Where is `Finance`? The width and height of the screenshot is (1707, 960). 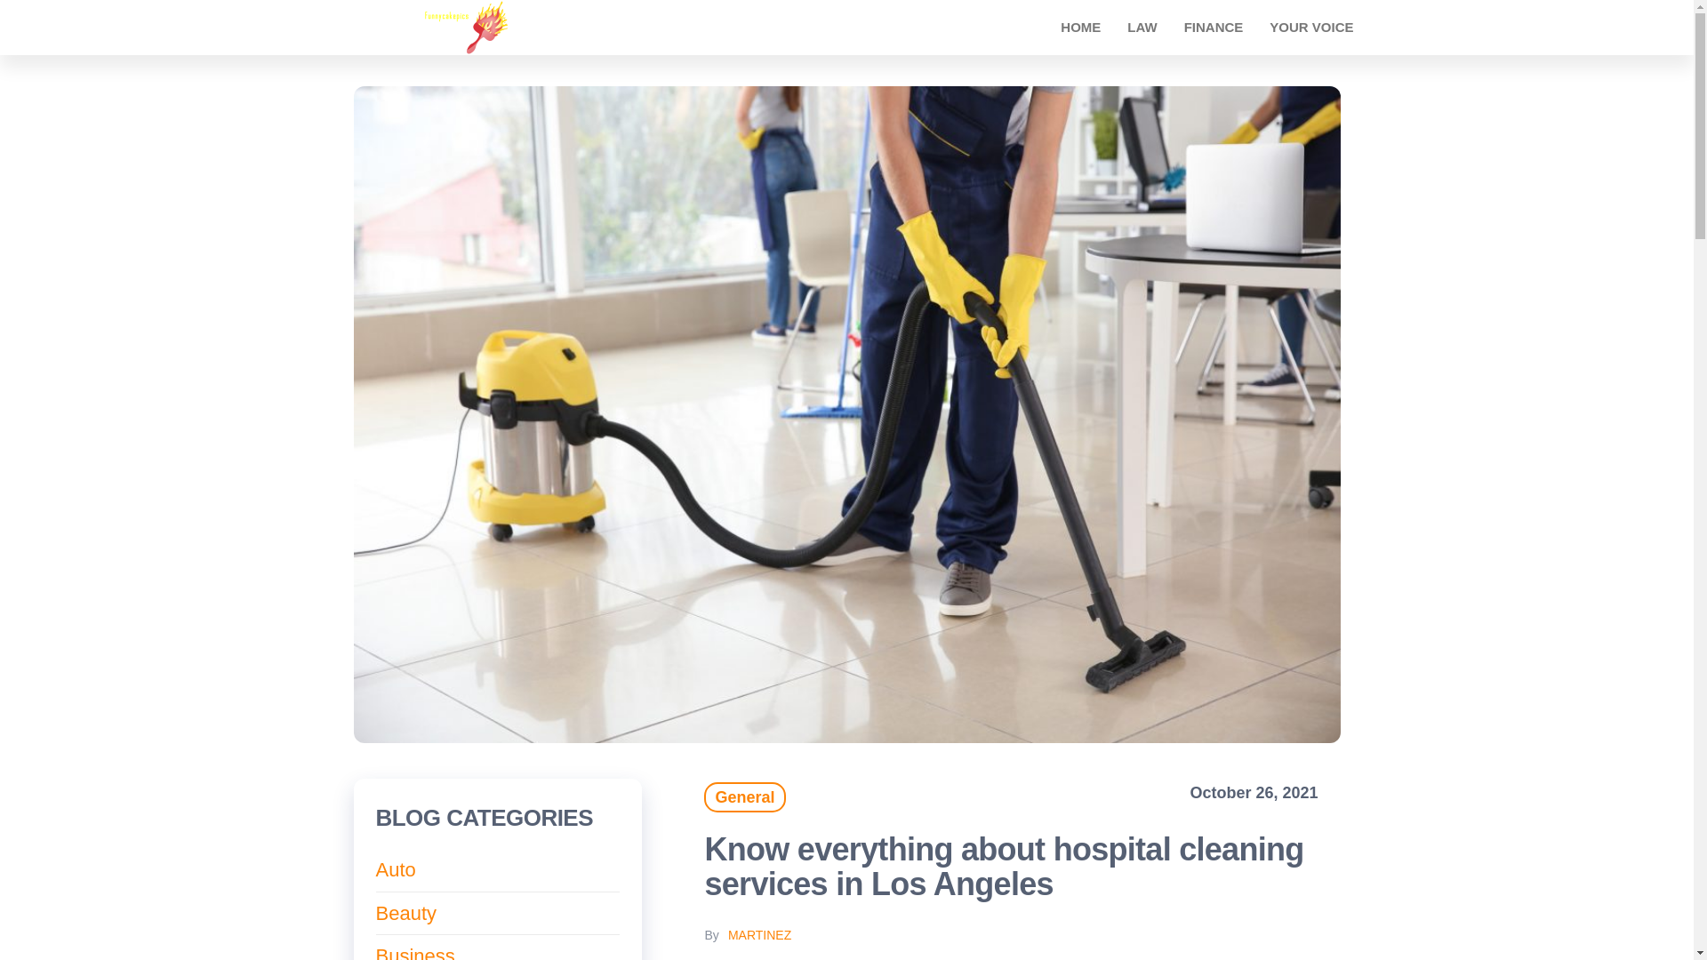
Finance is located at coordinates (1214, 27).